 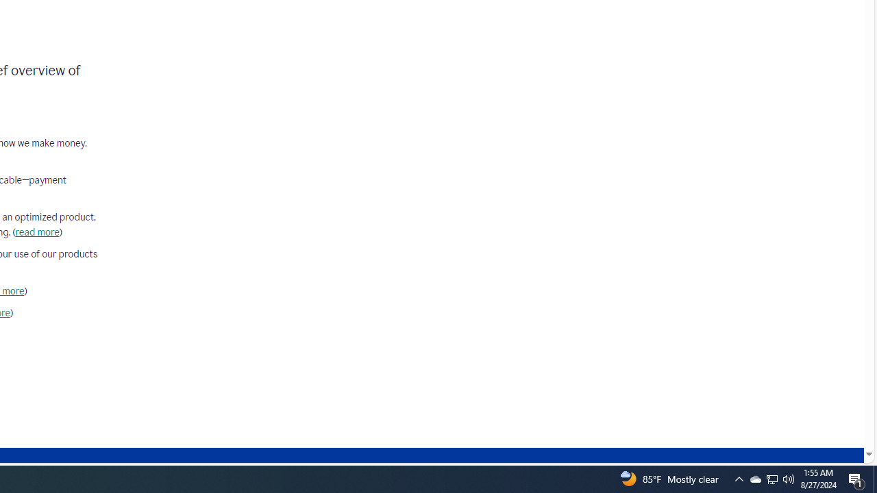 What do you see at coordinates (37, 232) in the screenshot?
I see `read more` at bounding box center [37, 232].